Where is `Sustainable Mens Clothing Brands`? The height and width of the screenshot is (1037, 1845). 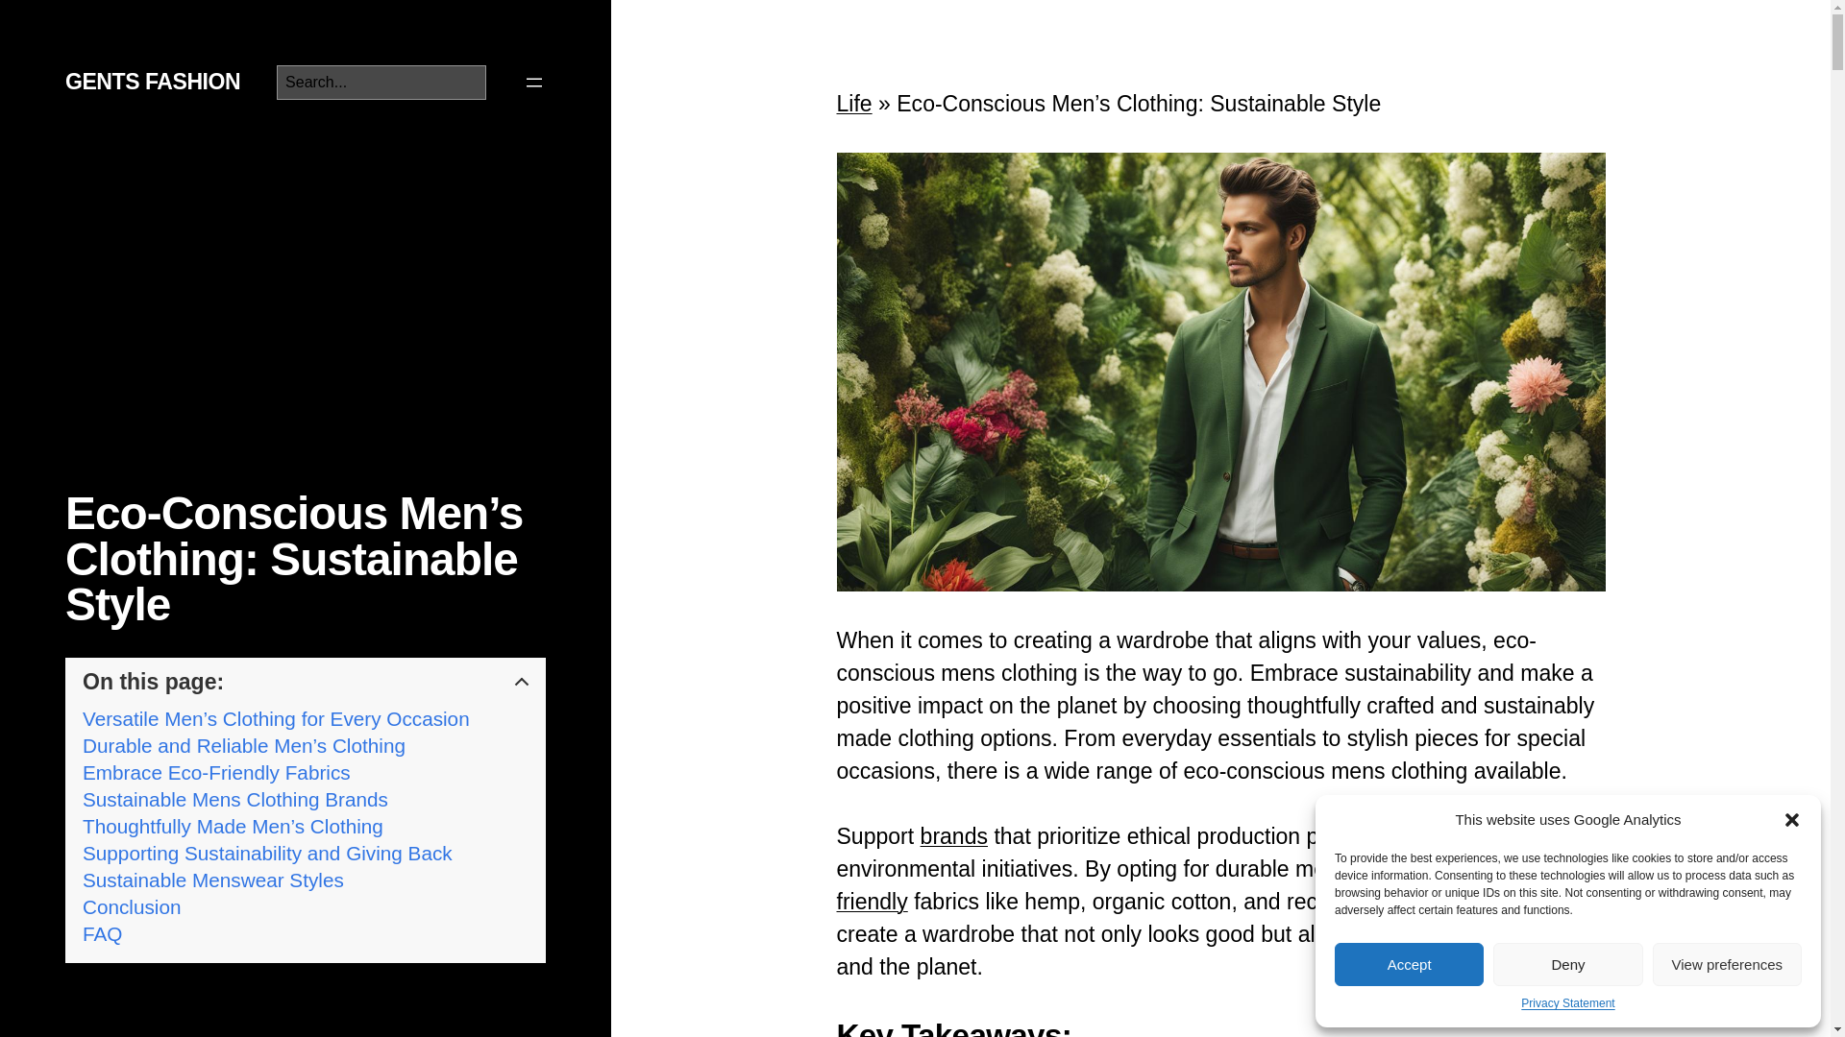
Sustainable Mens Clothing Brands is located at coordinates (234, 799).